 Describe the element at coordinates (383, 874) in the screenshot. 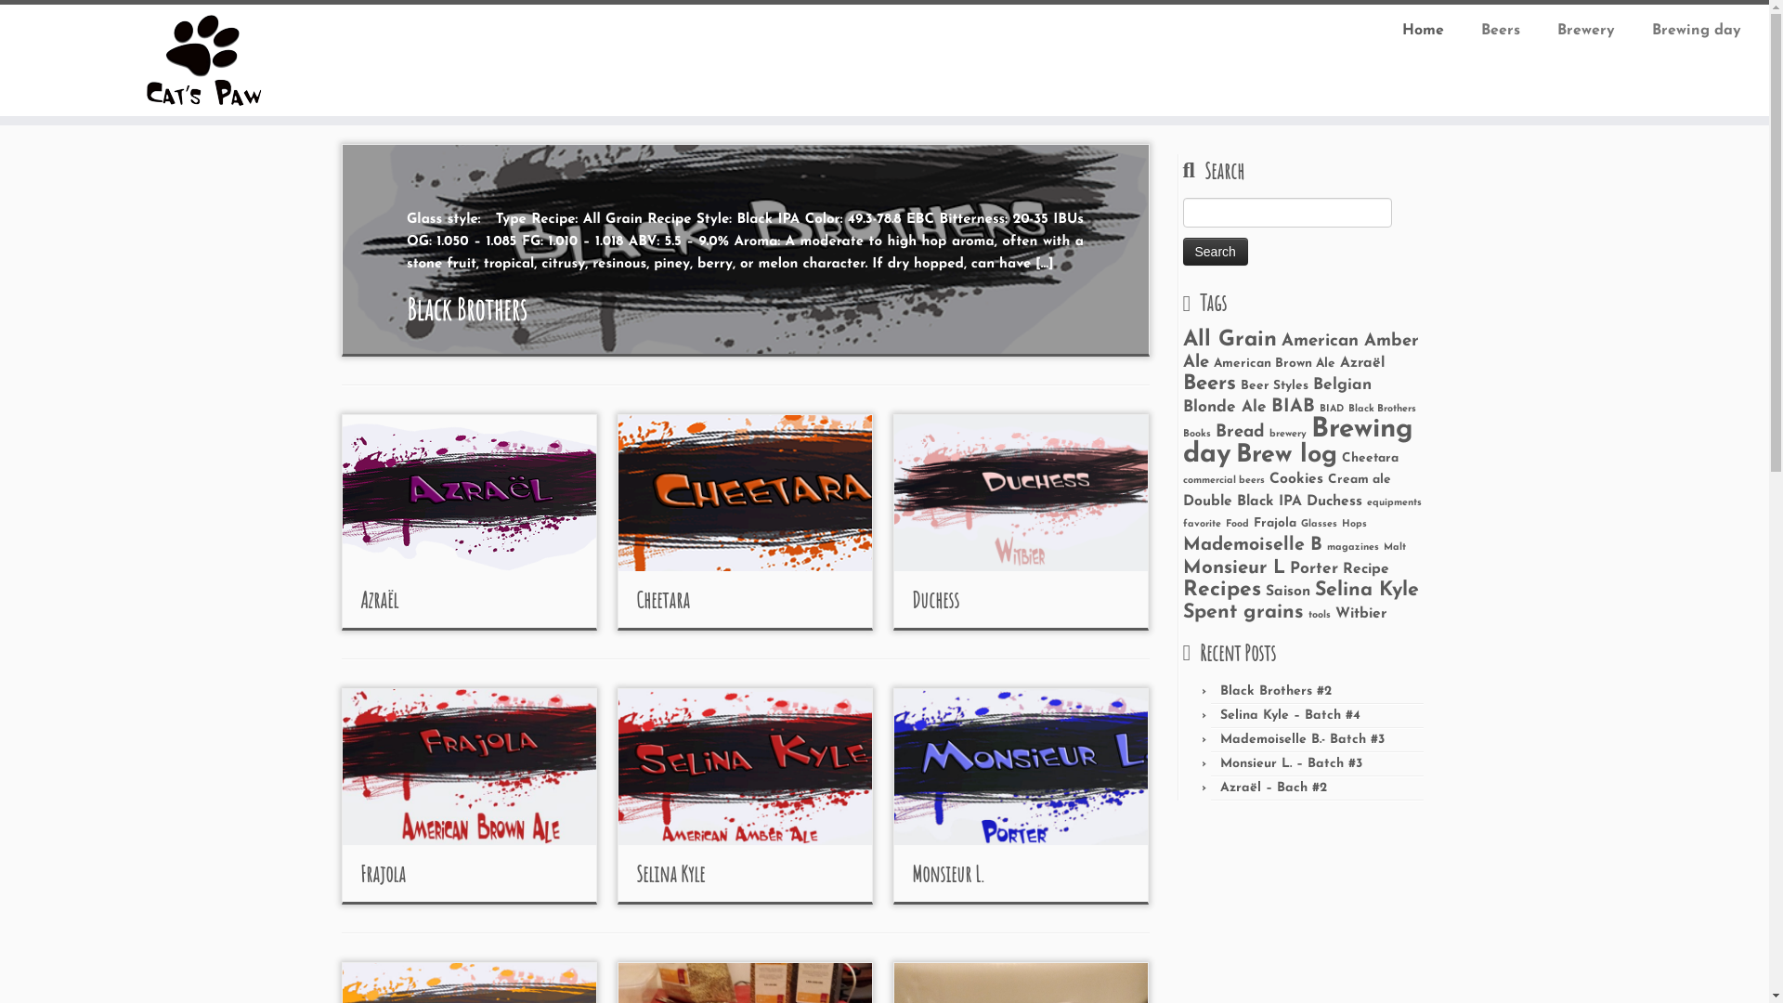

I see `Frajola` at that location.